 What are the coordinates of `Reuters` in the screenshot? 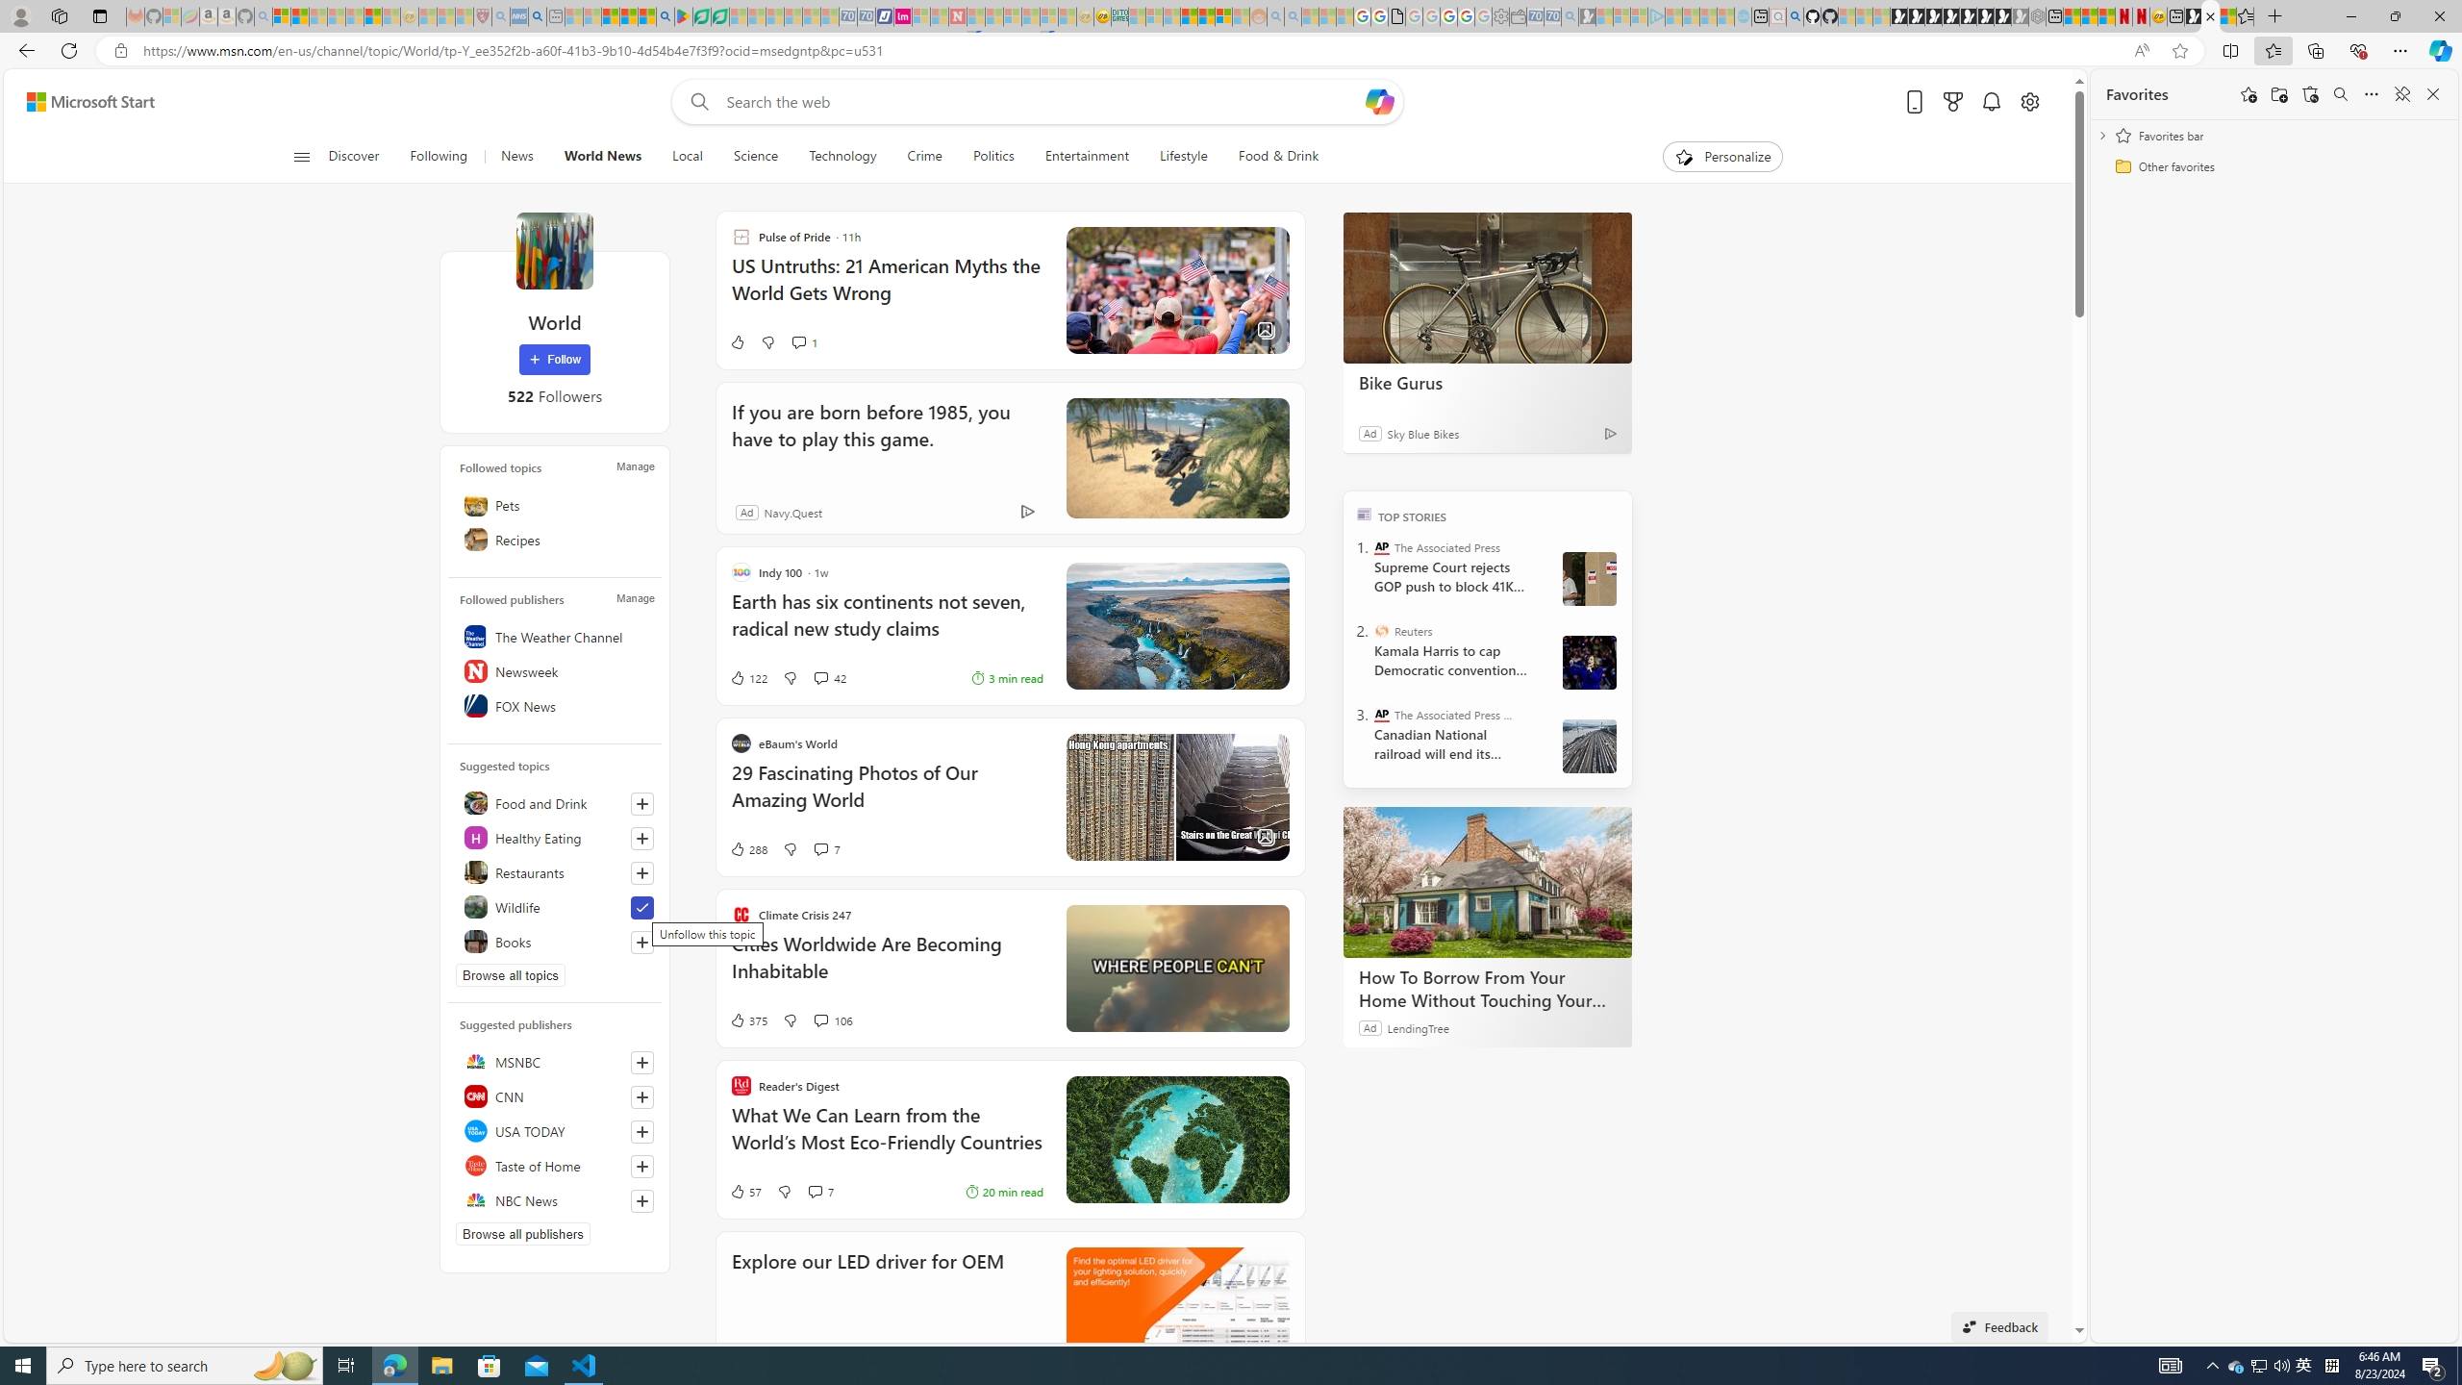 It's located at (1381, 631).